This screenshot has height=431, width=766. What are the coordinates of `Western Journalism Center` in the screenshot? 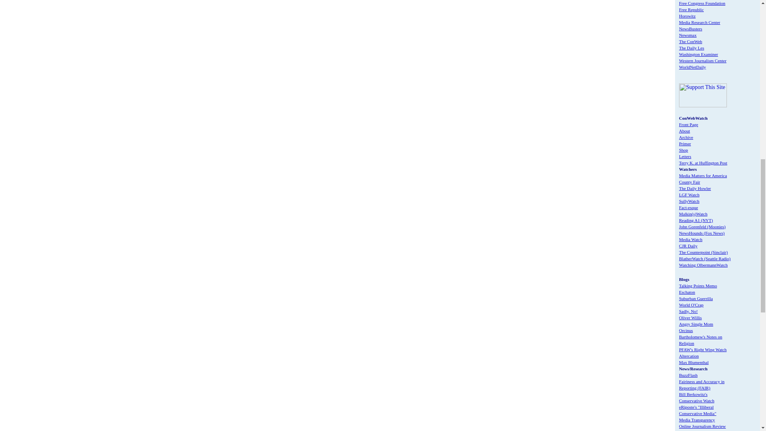 It's located at (702, 60).